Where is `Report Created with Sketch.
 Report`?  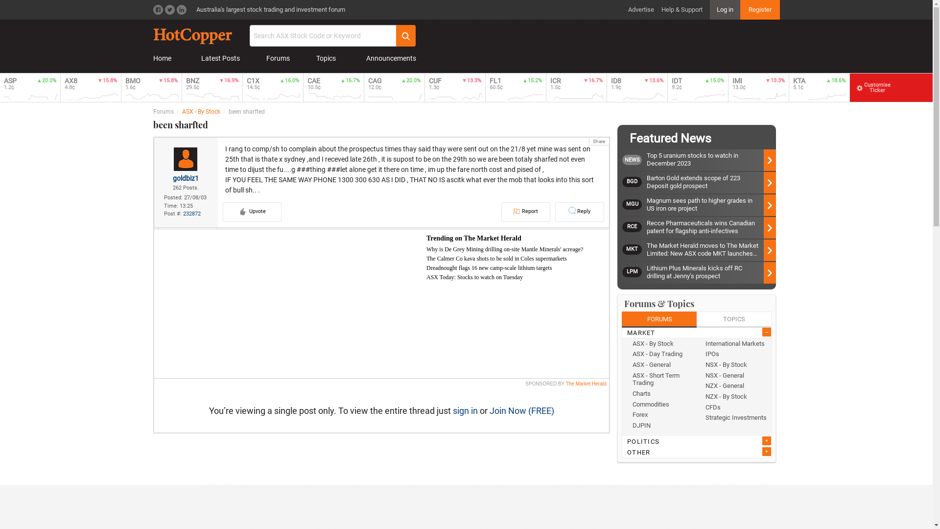 Report Created with Sketch.
 Report is located at coordinates (526, 212).